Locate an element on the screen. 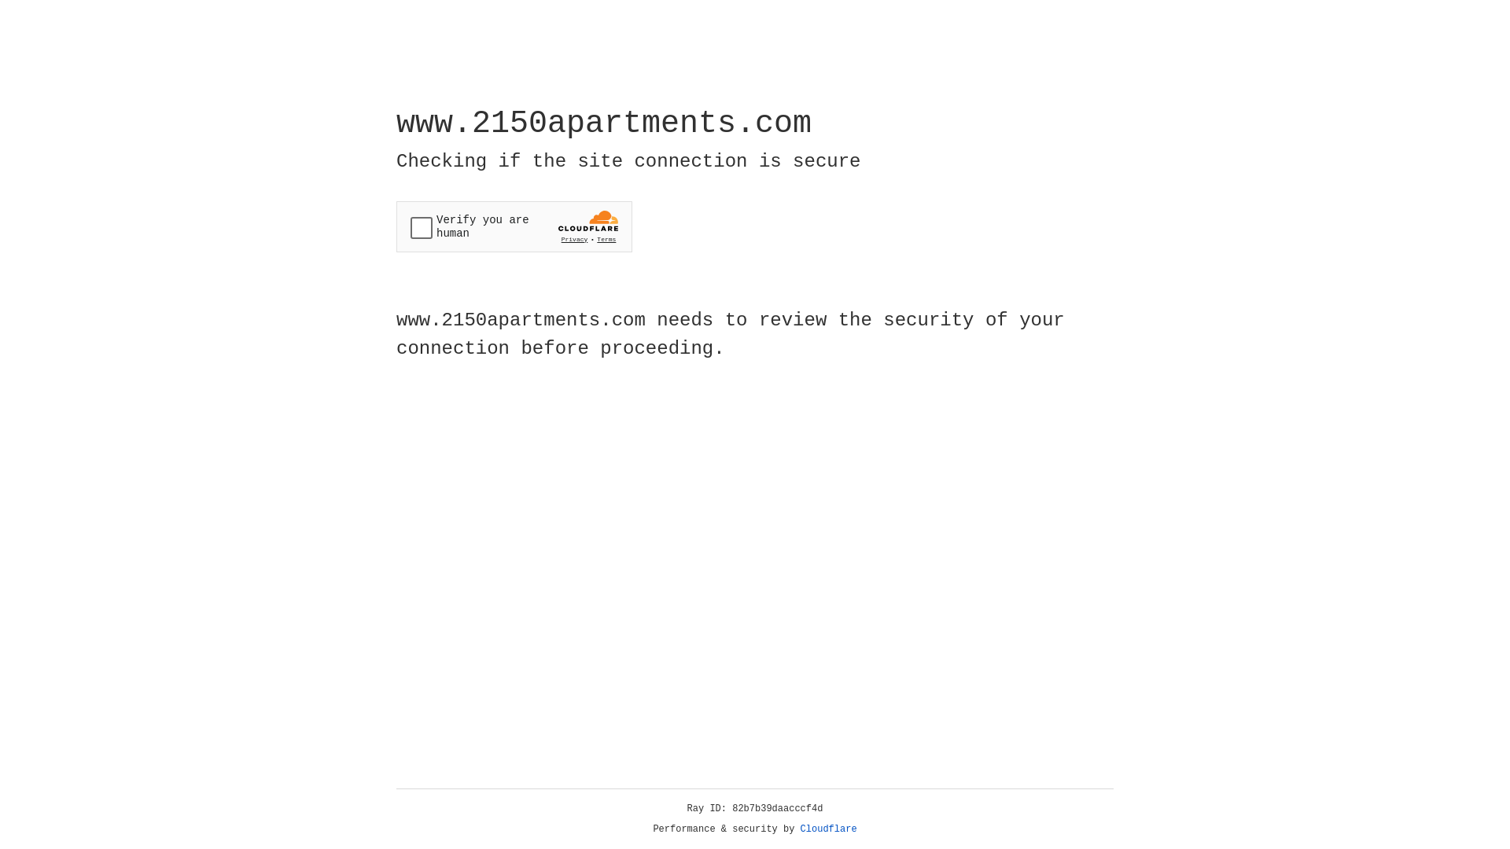 This screenshot has width=1510, height=849. Widget containing a Cloudflare security challenge is located at coordinates (514, 226).